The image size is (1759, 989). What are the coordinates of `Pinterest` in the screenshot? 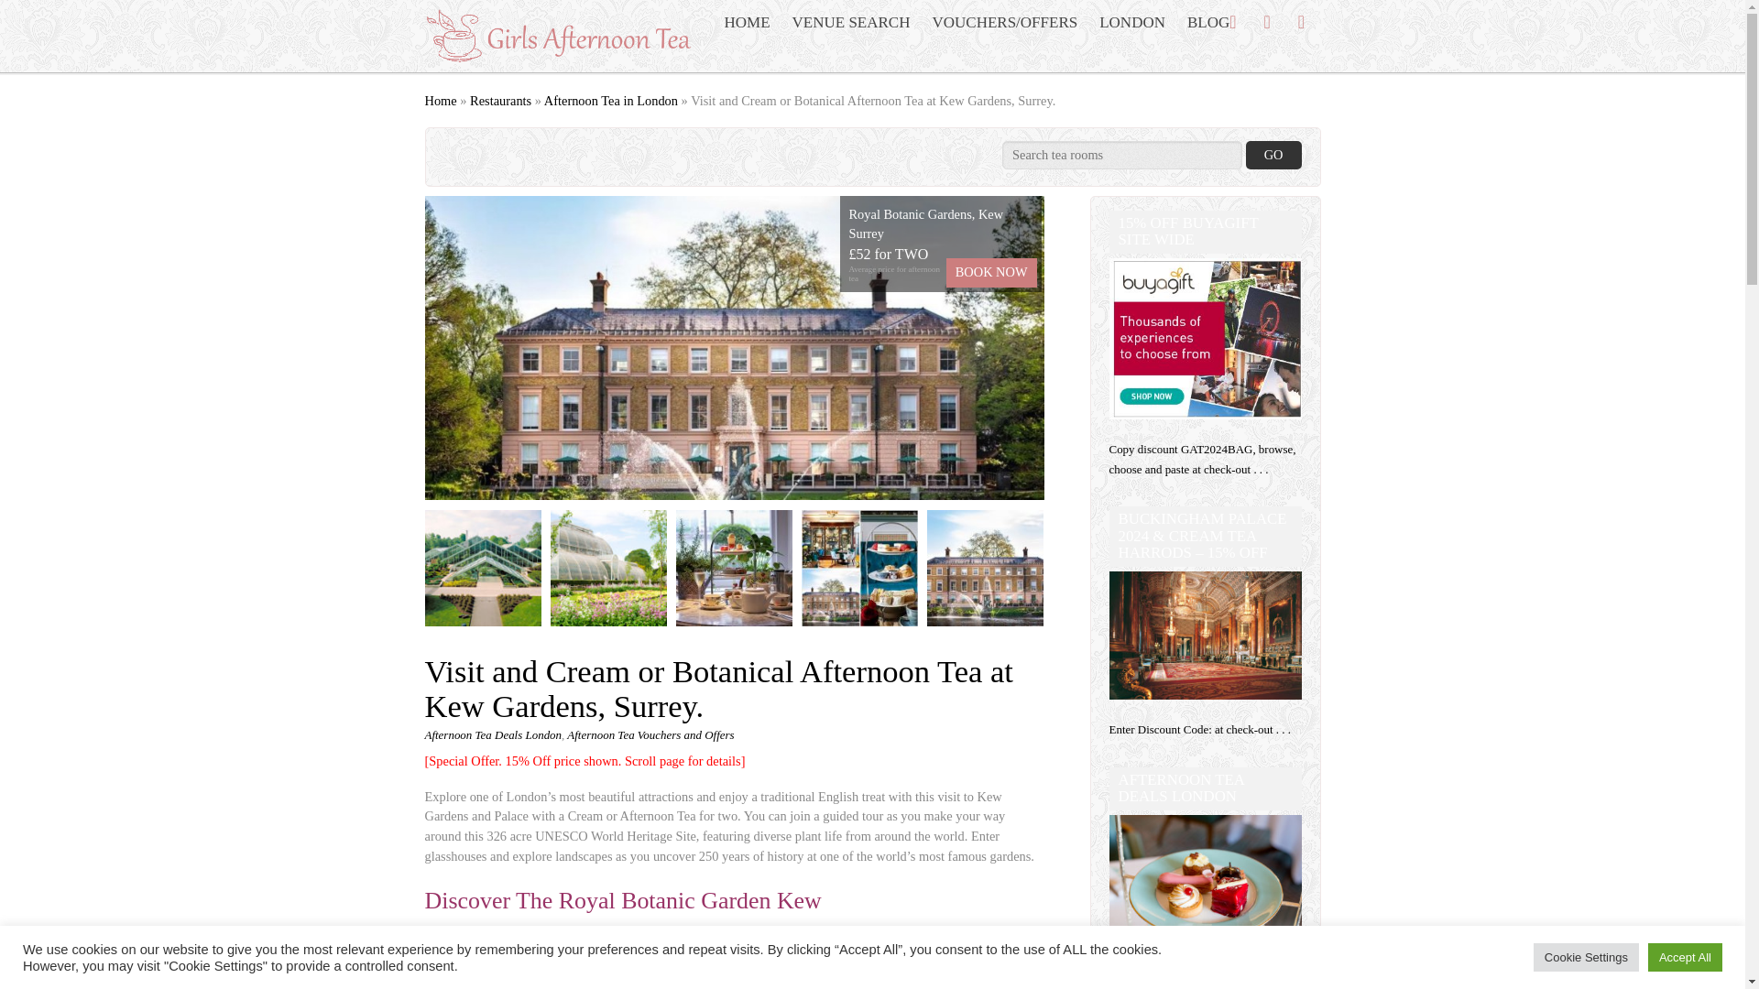 It's located at (1301, 20).